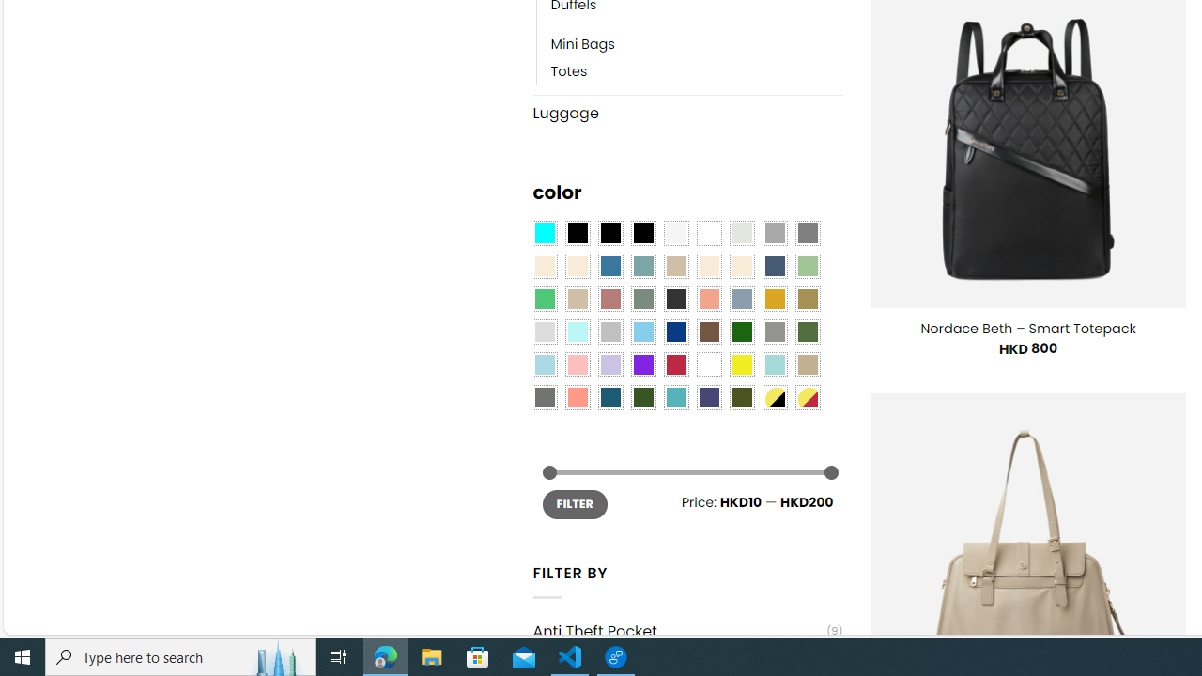 The width and height of the screenshot is (1202, 676). I want to click on Totes, so click(697, 71).